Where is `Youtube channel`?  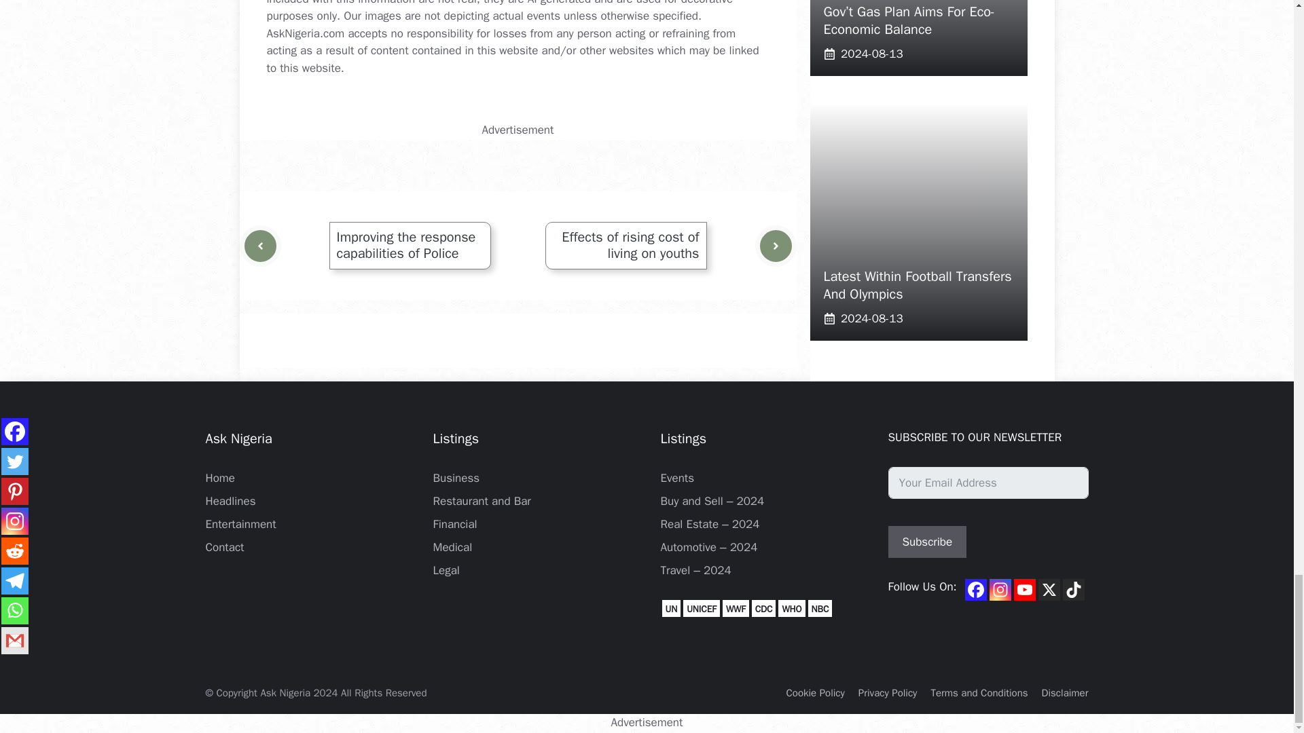 Youtube channel is located at coordinates (1024, 589).